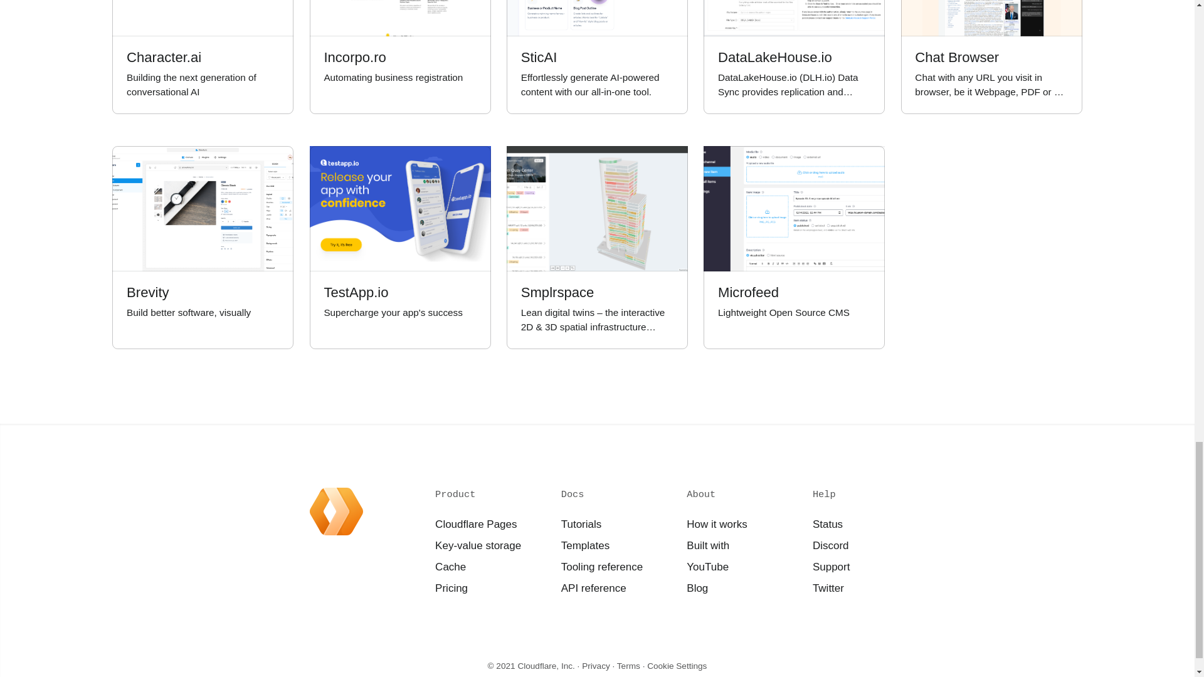  Describe the element at coordinates (628, 666) in the screenshot. I see `YouTube` at that location.